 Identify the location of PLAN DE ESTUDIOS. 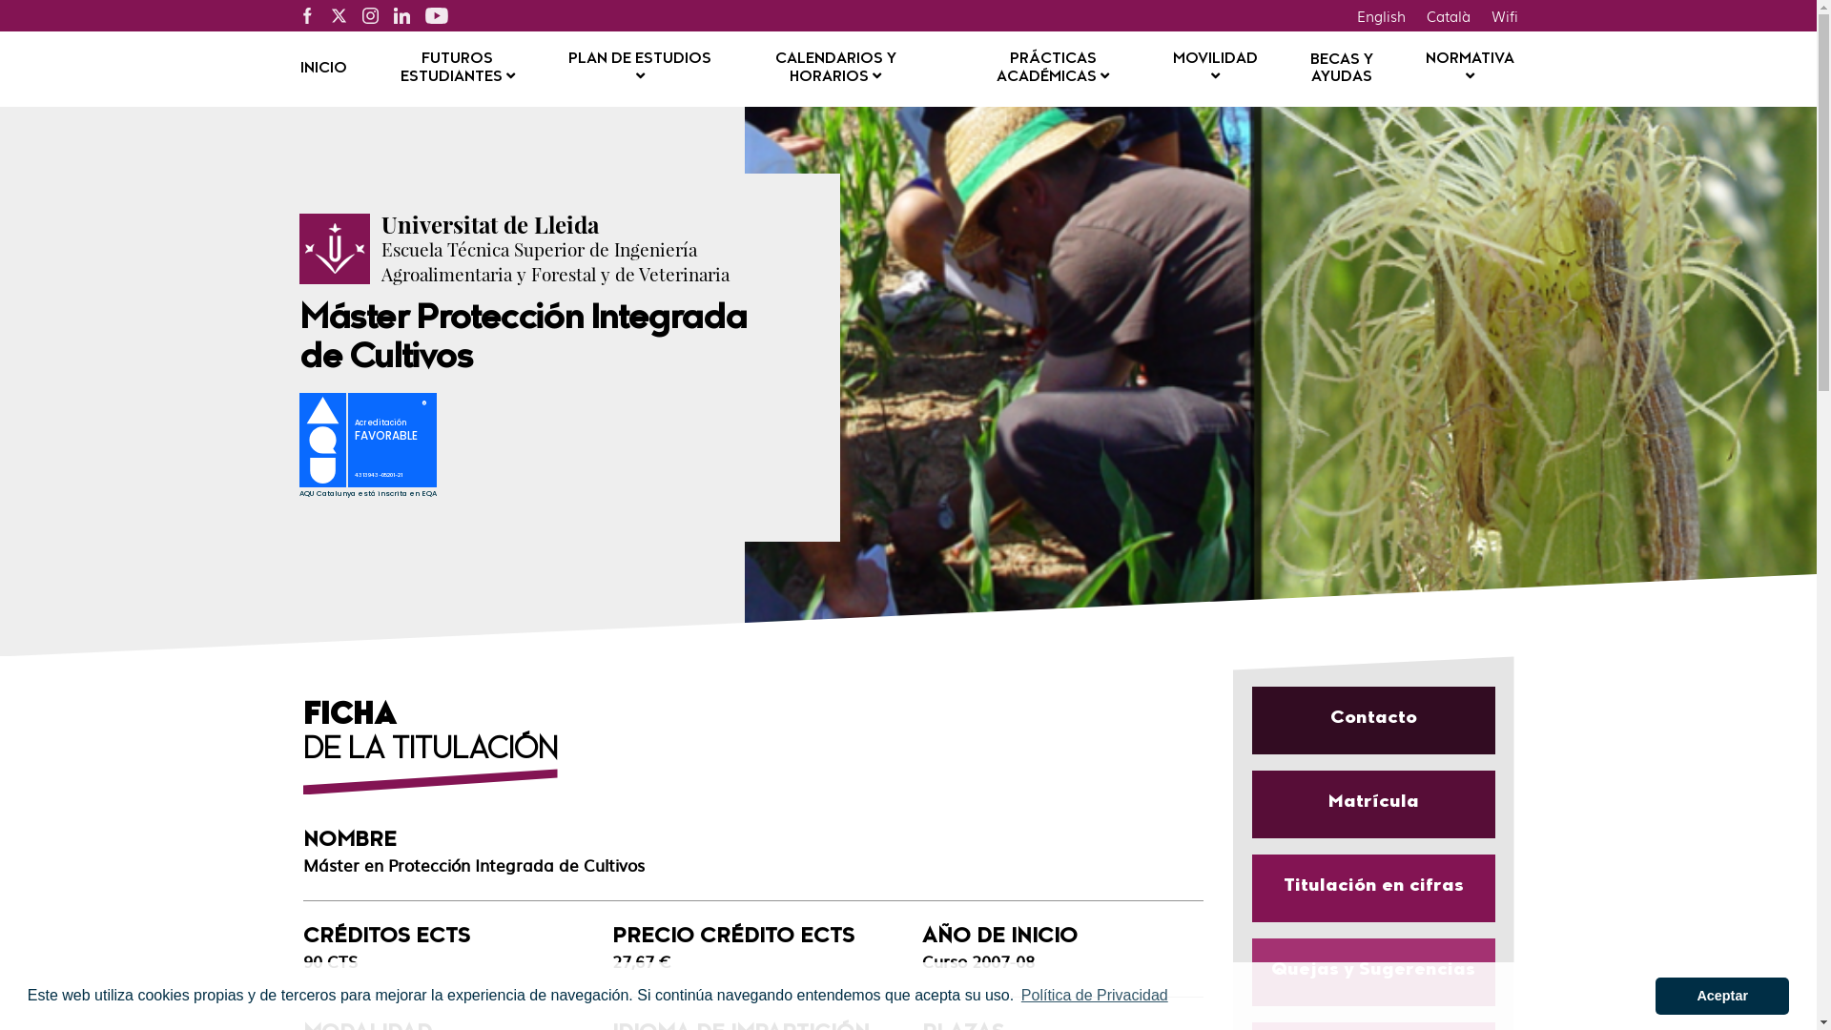
(641, 69).